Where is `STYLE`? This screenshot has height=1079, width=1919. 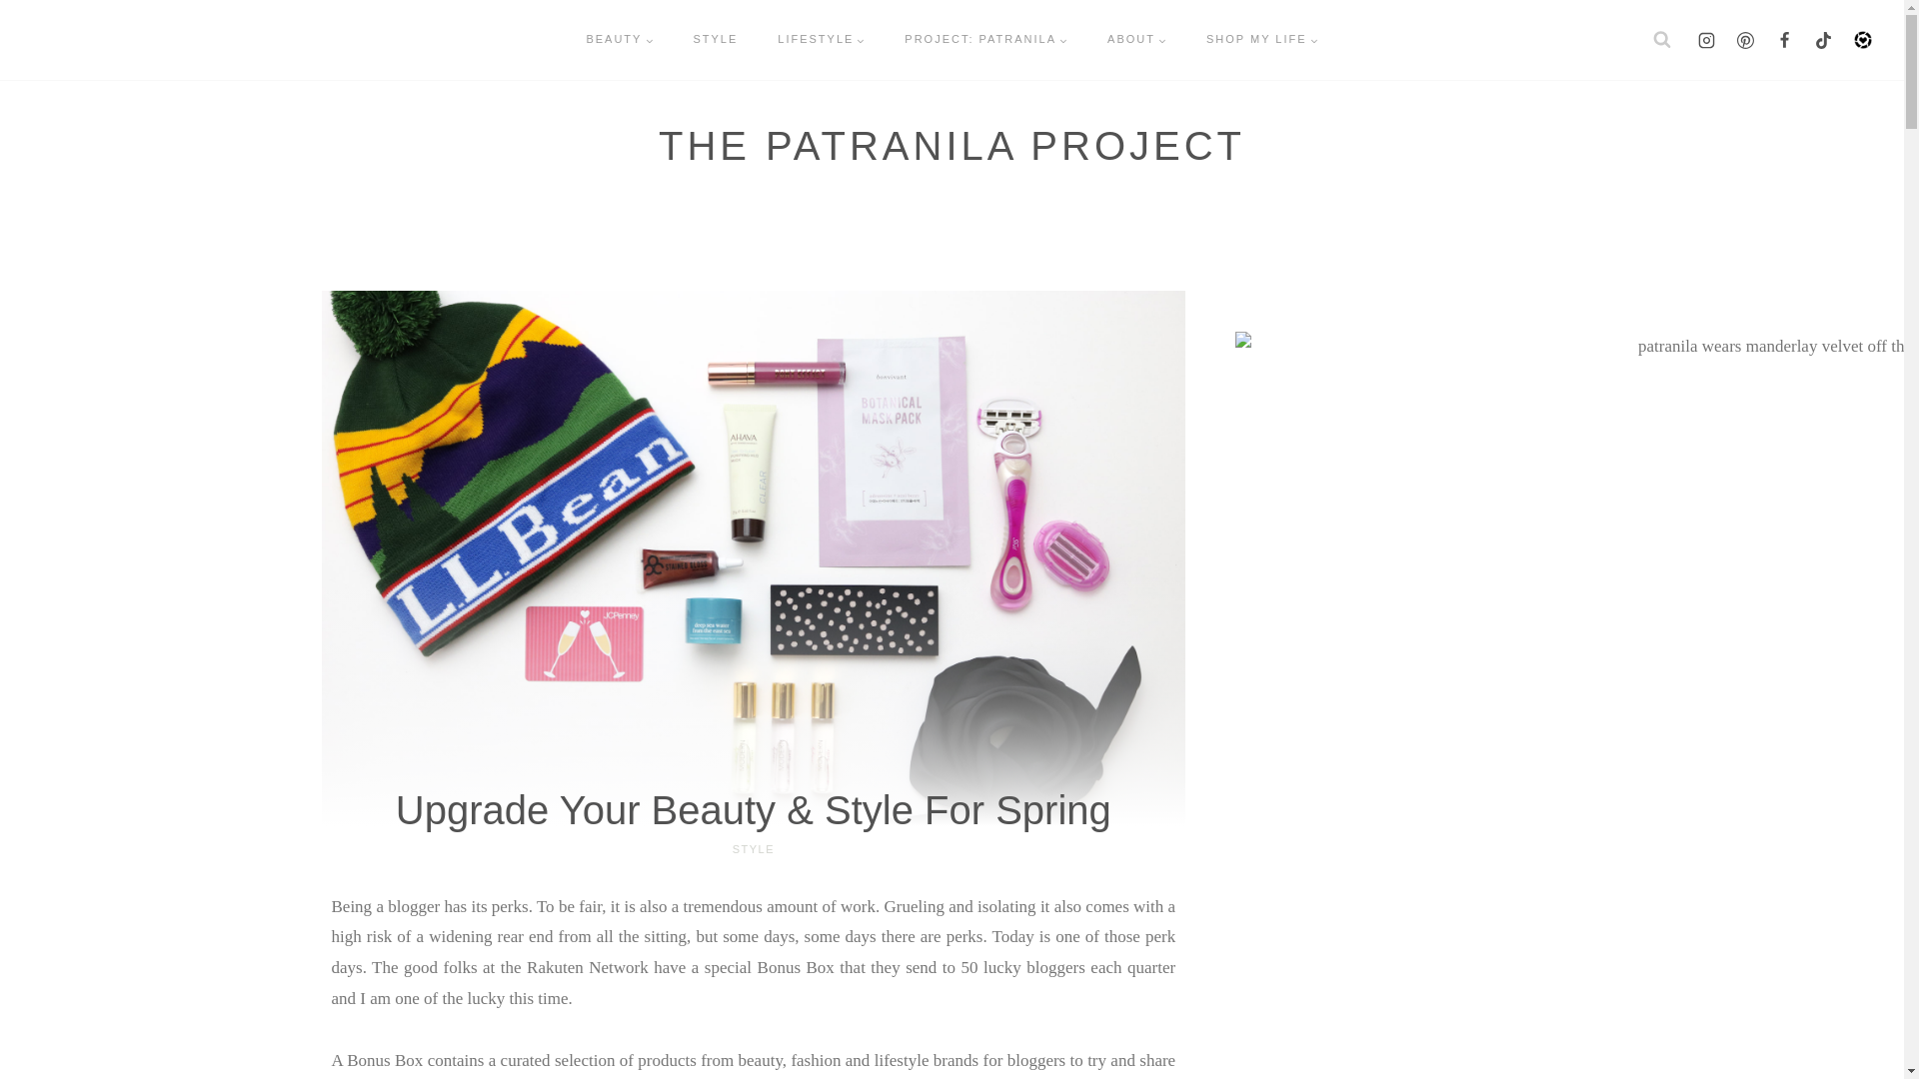
STYLE is located at coordinates (716, 40).